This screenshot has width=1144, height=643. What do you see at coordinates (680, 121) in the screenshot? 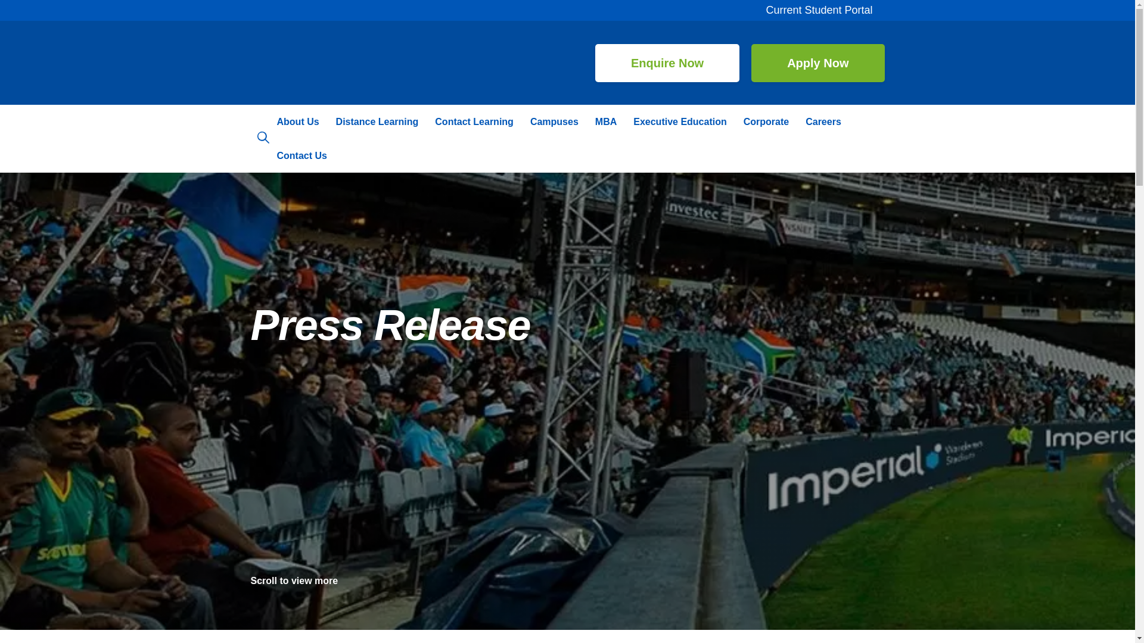
I see `Executive Education` at bounding box center [680, 121].